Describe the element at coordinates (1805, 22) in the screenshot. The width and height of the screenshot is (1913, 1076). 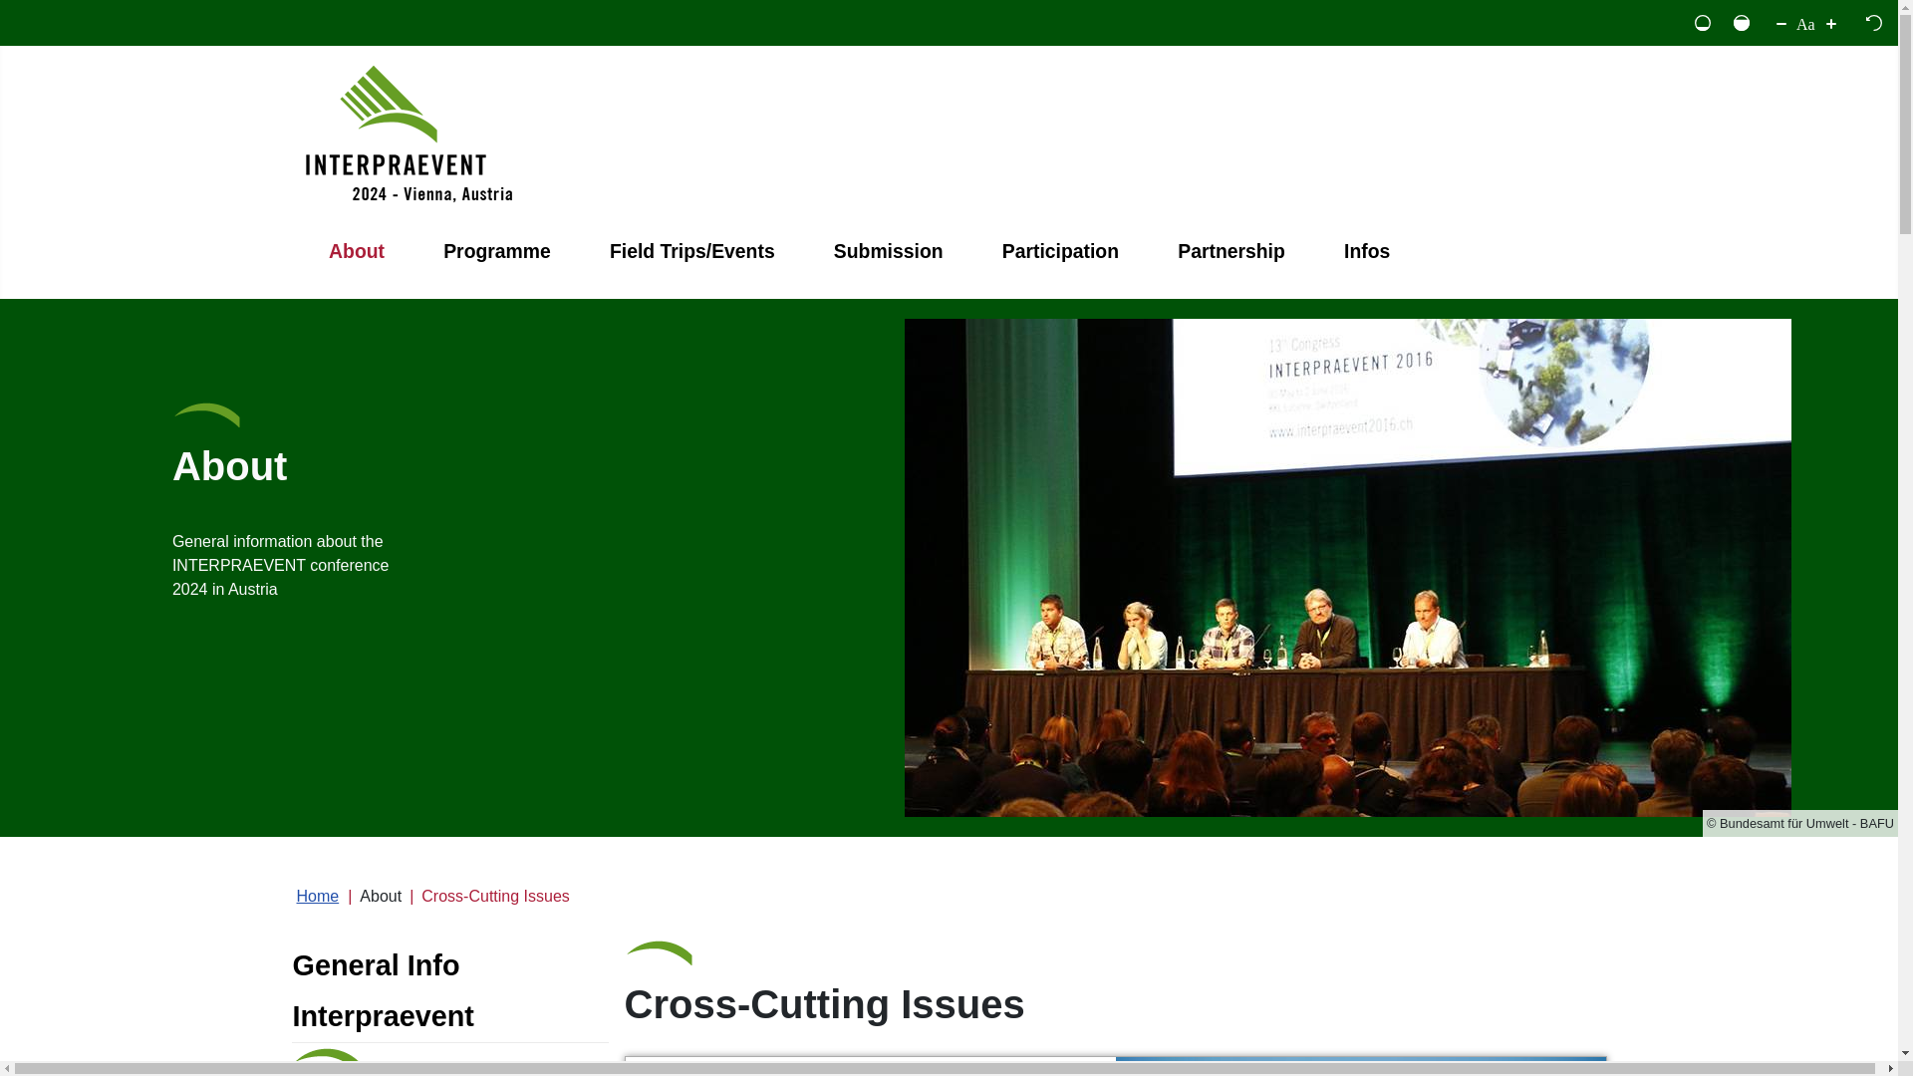
I see `Aa` at that location.